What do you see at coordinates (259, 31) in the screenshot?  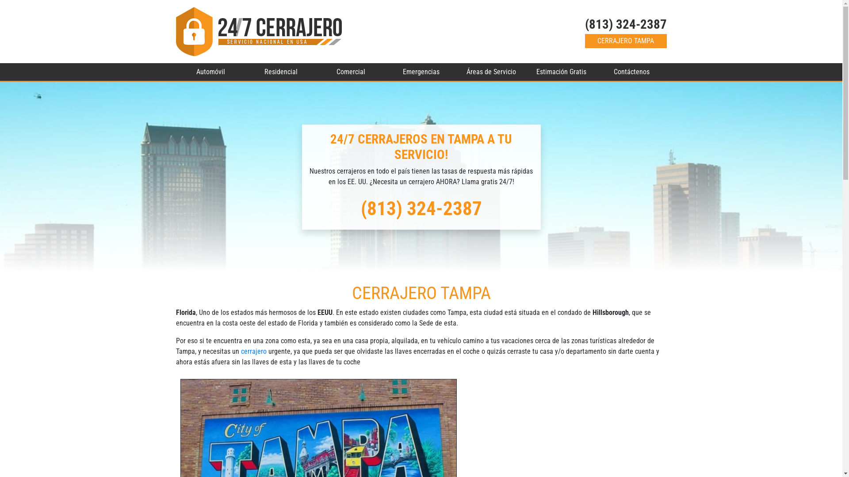 I see `Home` at bounding box center [259, 31].